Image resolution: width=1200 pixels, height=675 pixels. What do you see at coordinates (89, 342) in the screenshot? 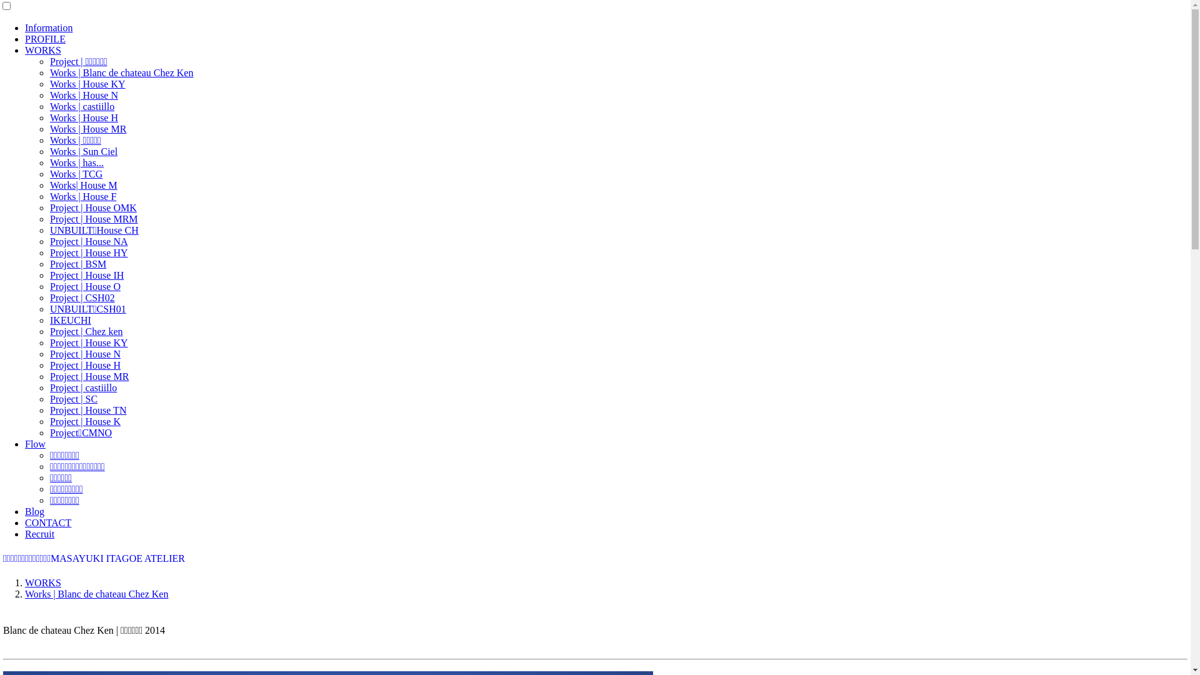
I see `Project | House KY` at bounding box center [89, 342].